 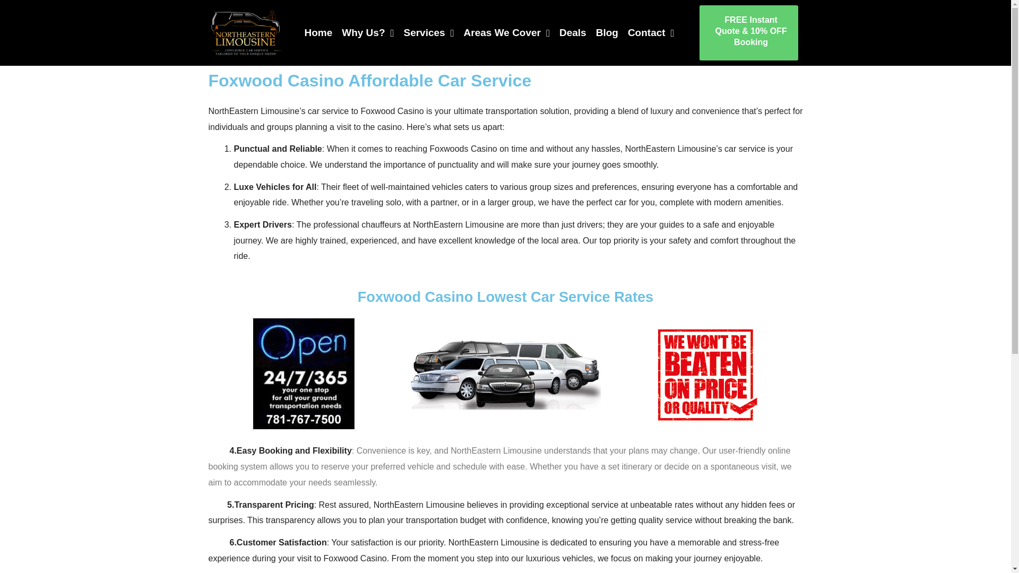 I want to click on Contact, so click(x=651, y=33).